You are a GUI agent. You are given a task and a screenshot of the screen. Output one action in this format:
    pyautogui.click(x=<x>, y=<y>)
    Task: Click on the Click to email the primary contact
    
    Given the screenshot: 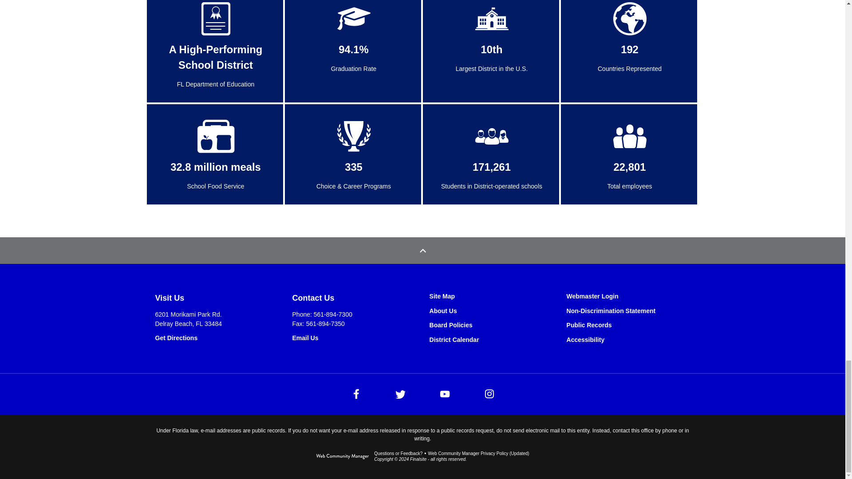 What is the action you would take?
    pyautogui.click(x=398, y=453)
    